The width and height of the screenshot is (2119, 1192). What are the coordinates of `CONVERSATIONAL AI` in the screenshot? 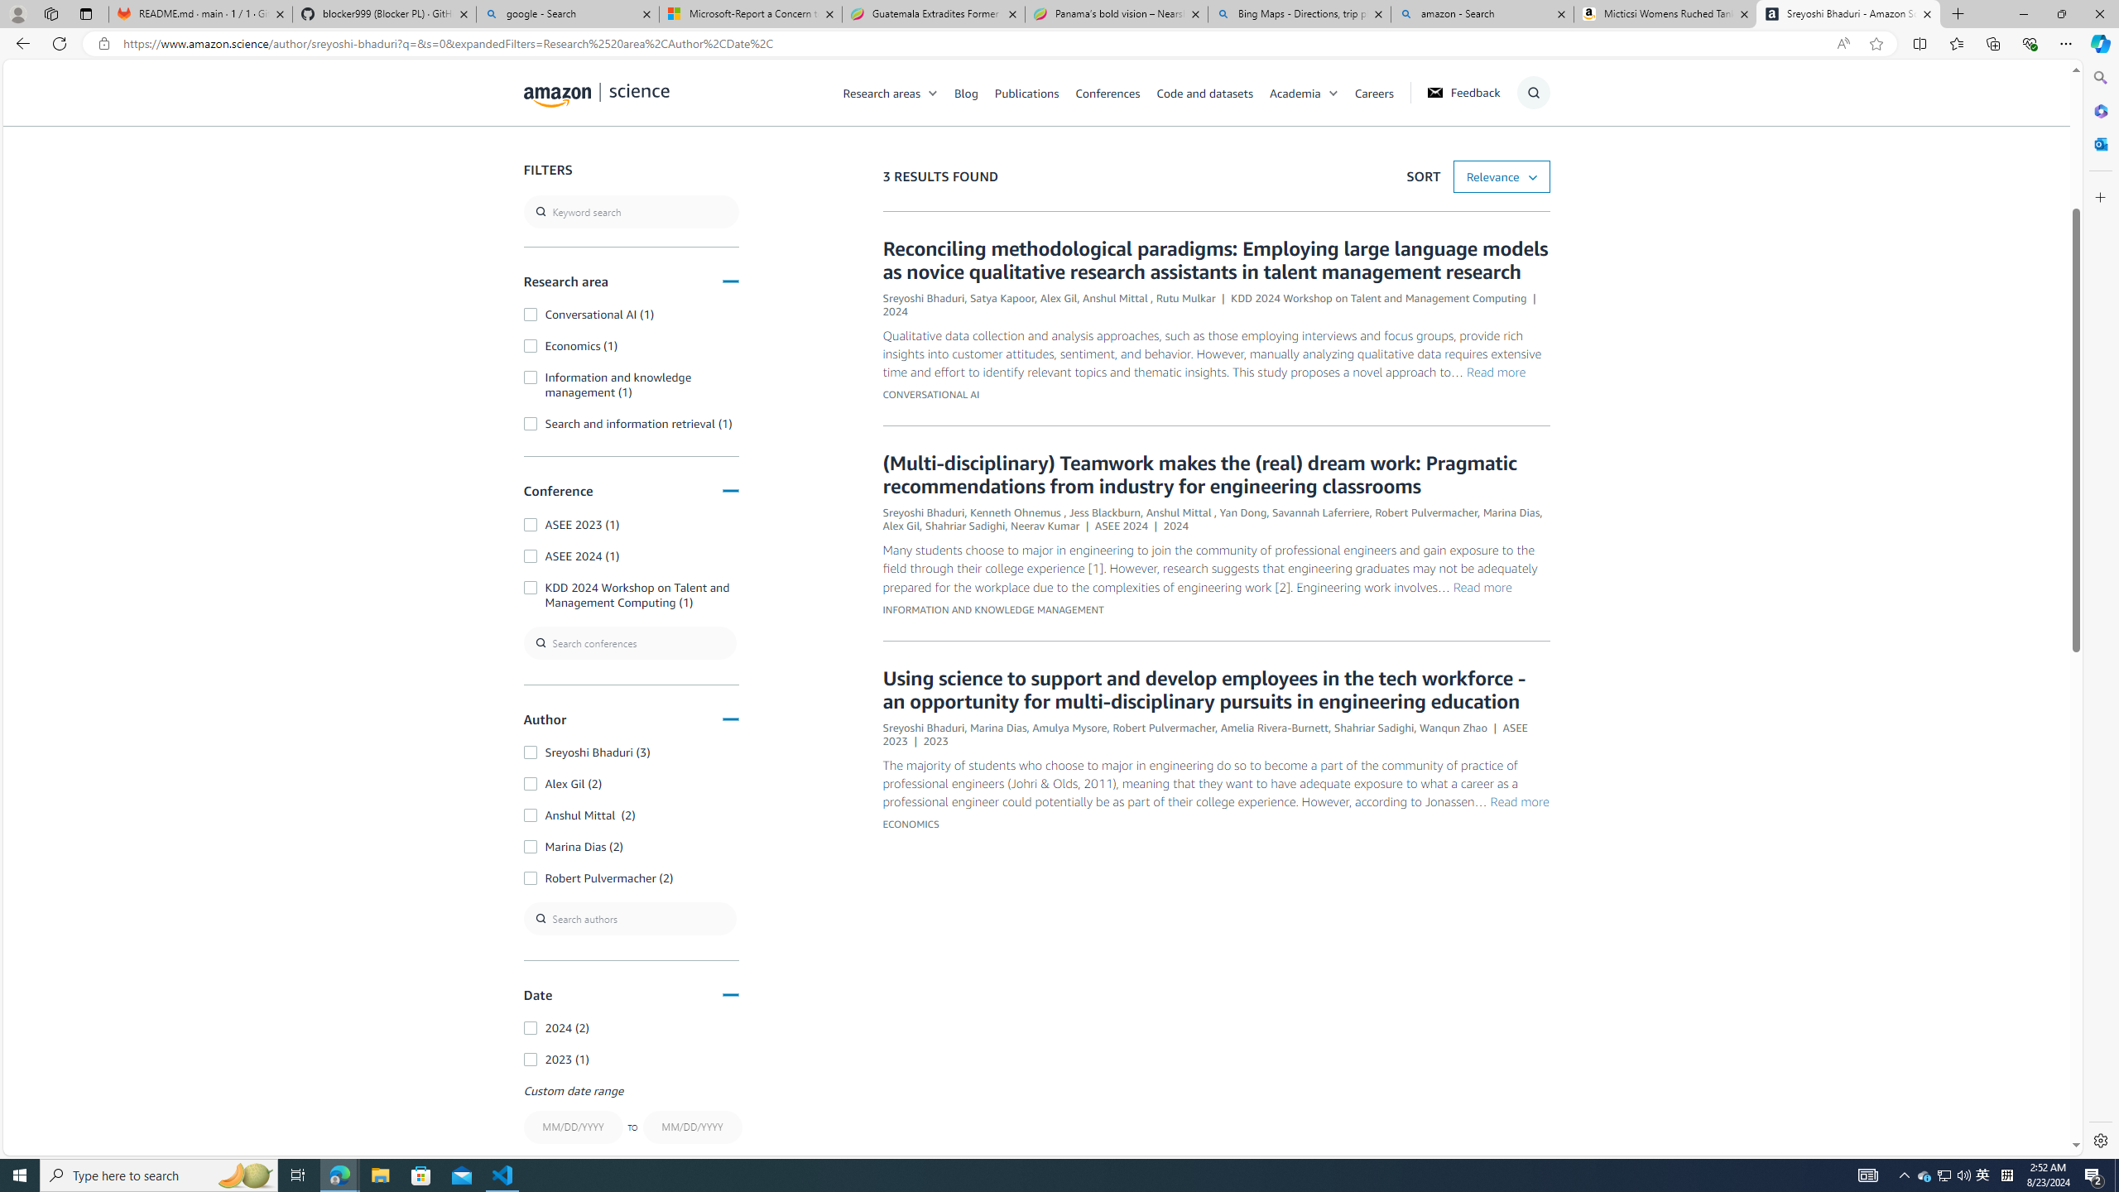 It's located at (930, 395).